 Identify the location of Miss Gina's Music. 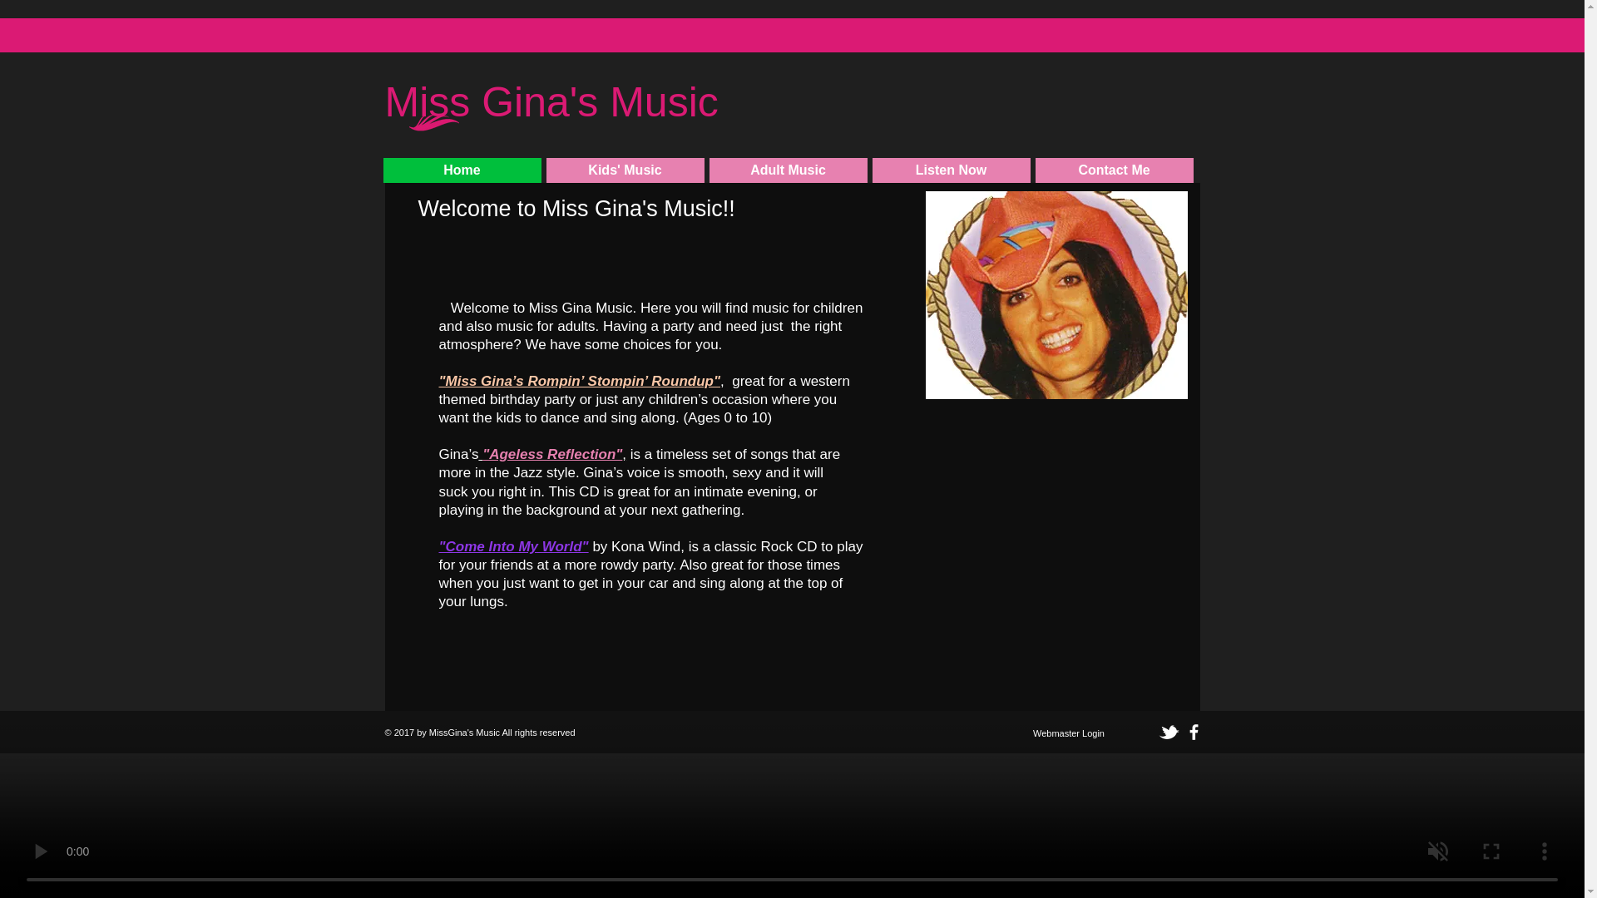
(551, 113).